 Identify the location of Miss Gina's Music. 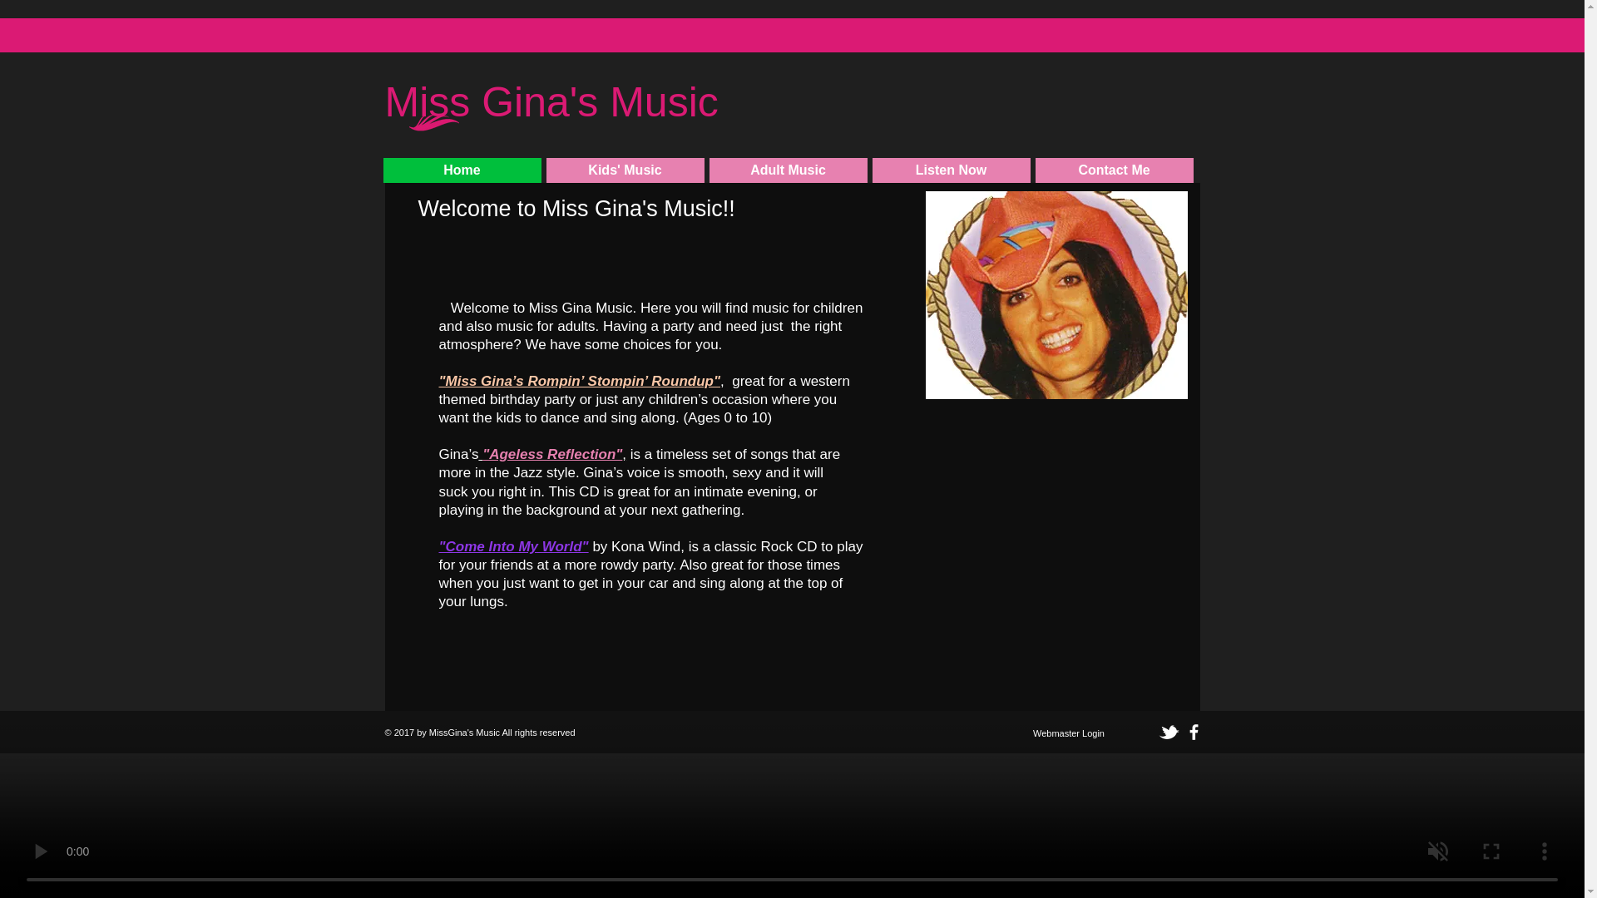
(551, 113).